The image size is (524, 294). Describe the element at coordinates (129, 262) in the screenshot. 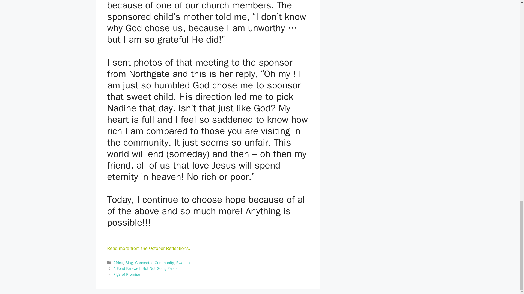

I see `Blog` at that location.